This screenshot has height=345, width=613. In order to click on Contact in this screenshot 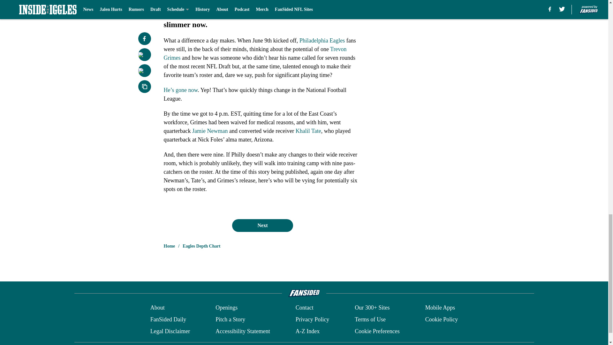, I will do `click(304, 308)`.